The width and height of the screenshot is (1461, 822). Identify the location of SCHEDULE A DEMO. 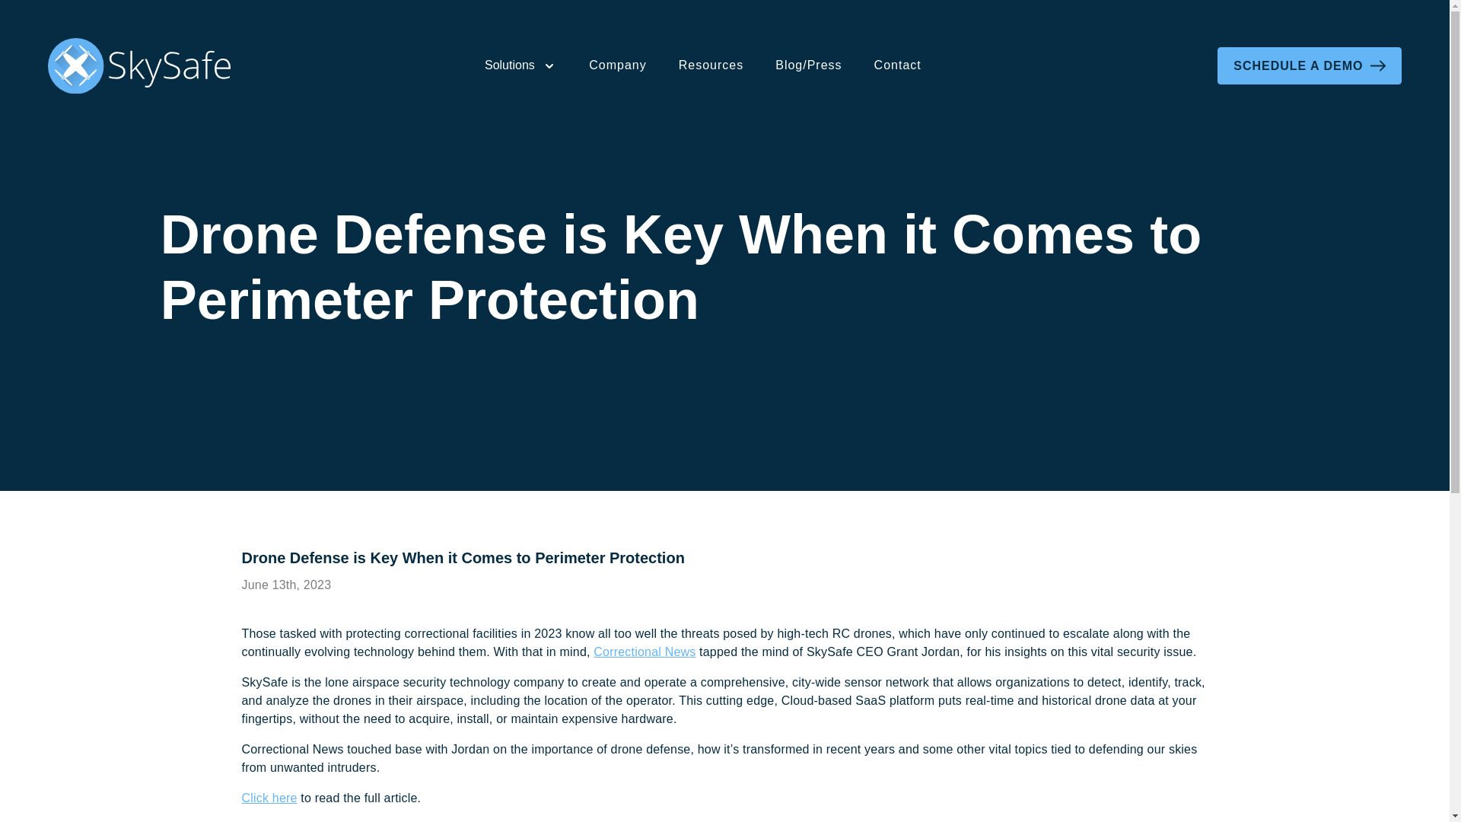
(1309, 65).